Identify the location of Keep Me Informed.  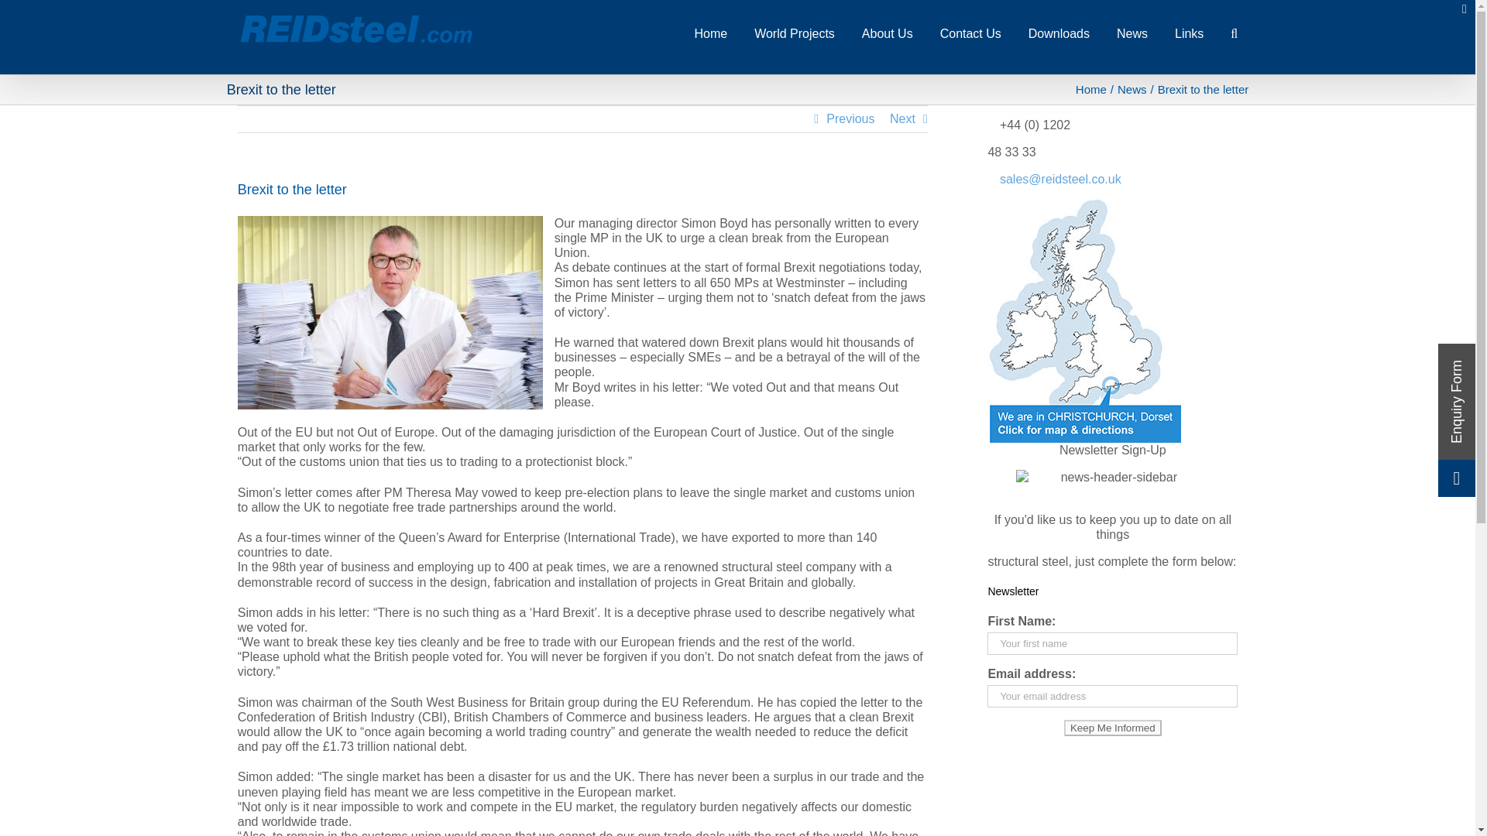
(1112, 728).